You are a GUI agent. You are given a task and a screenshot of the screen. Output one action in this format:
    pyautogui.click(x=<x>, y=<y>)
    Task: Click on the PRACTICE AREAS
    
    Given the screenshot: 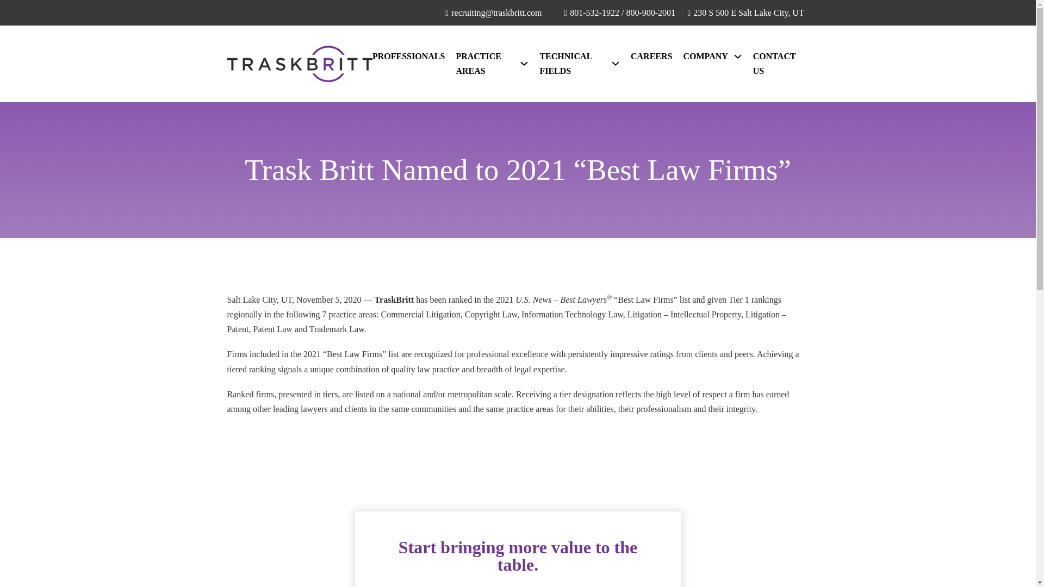 What is the action you would take?
    pyautogui.click(x=485, y=63)
    